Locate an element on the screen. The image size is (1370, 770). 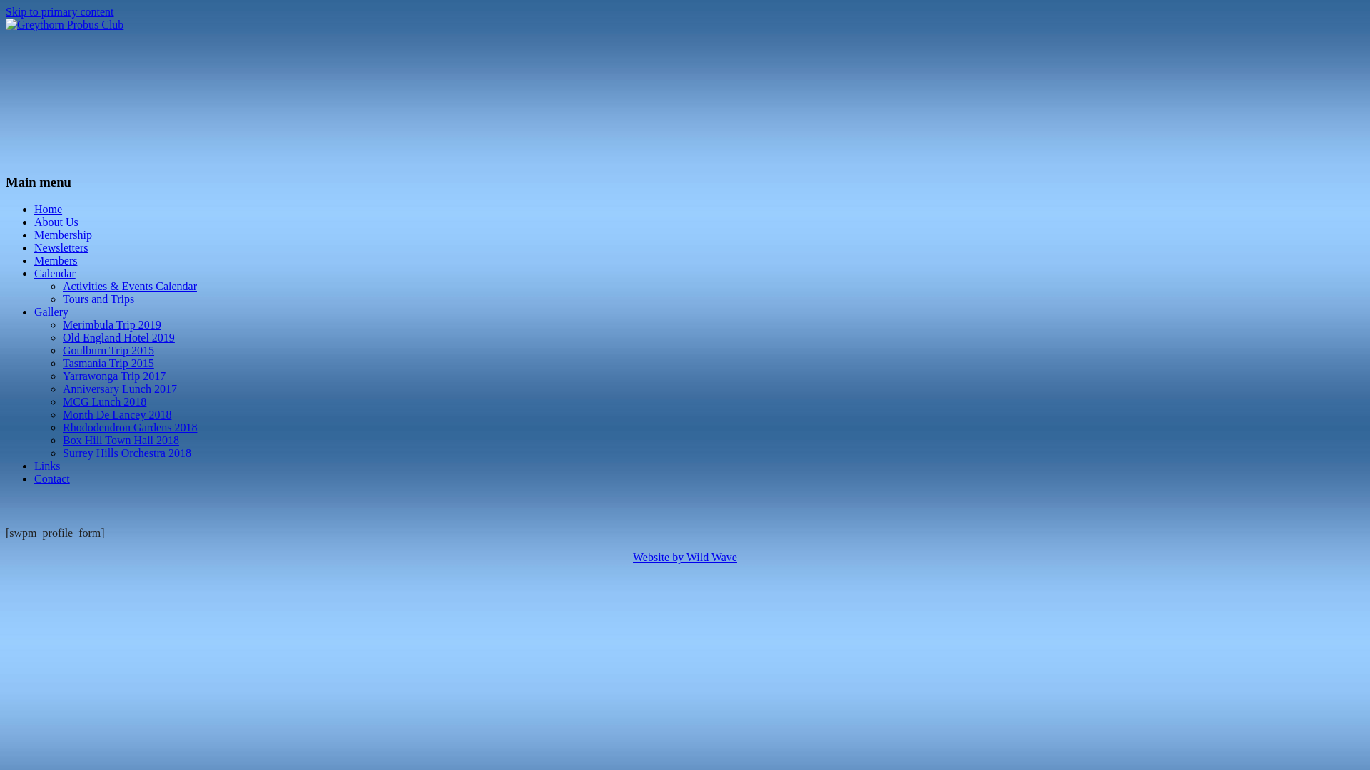
Goulburn Trip 2015 is located at coordinates (108, 351).